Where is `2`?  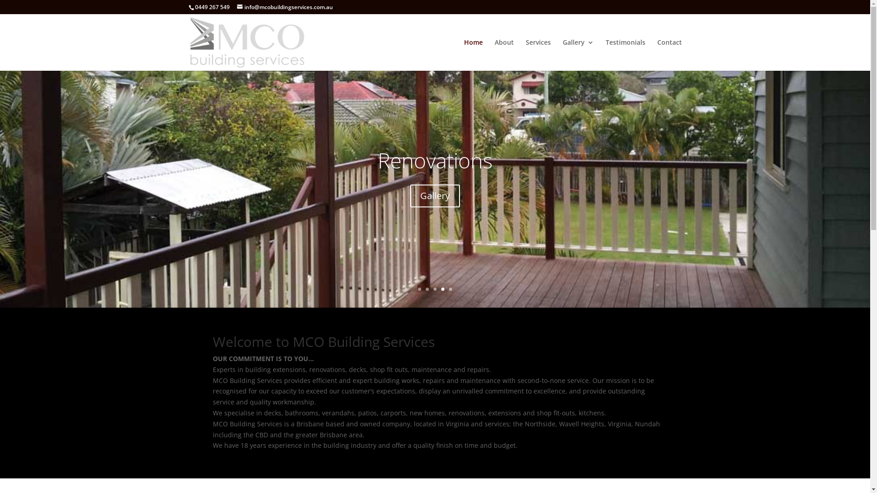 2 is located at coordinates (428, 289).